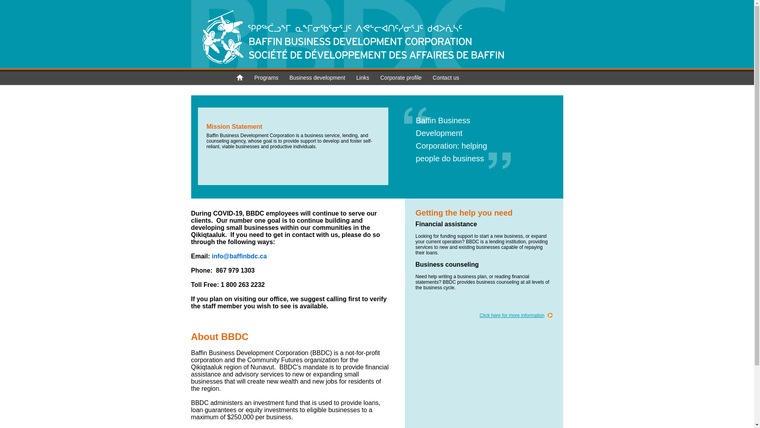 The width and height of the screenshot is (760, 428). I want to click on Programs, so click(266, 80).